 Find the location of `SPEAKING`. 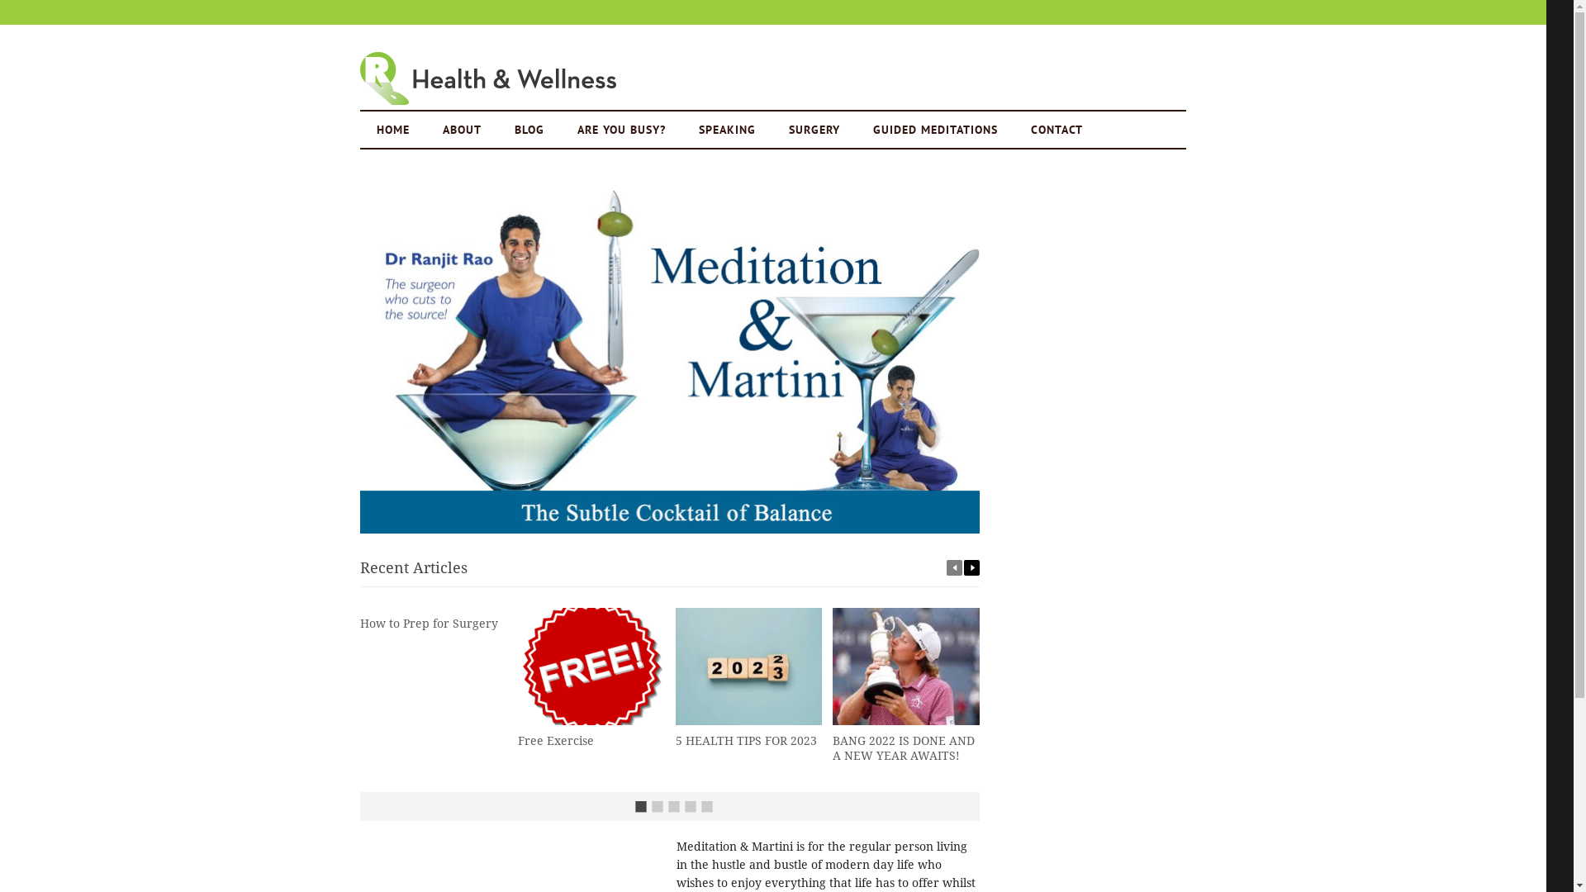

SPEAKING is located at coordinates (727, 130).